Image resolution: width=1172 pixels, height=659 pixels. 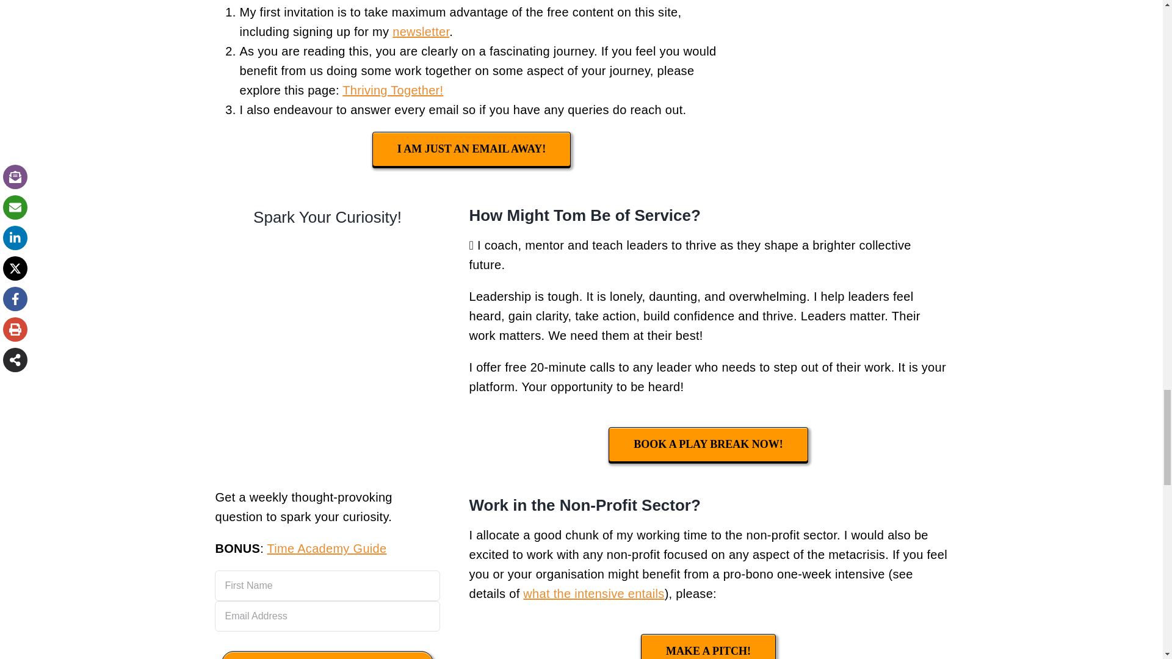 I want to click on Get my Weekly Reminder!, so click(x=327, y=655).